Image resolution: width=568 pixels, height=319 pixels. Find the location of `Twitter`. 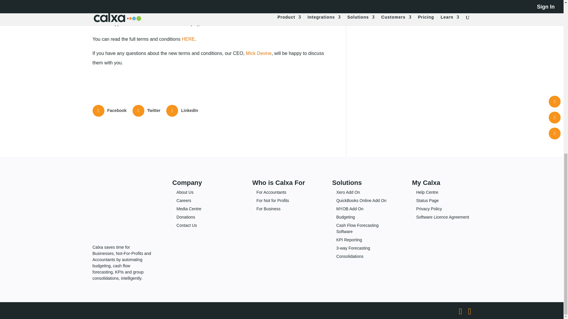

Twitter is located at coordinates (147, 111).